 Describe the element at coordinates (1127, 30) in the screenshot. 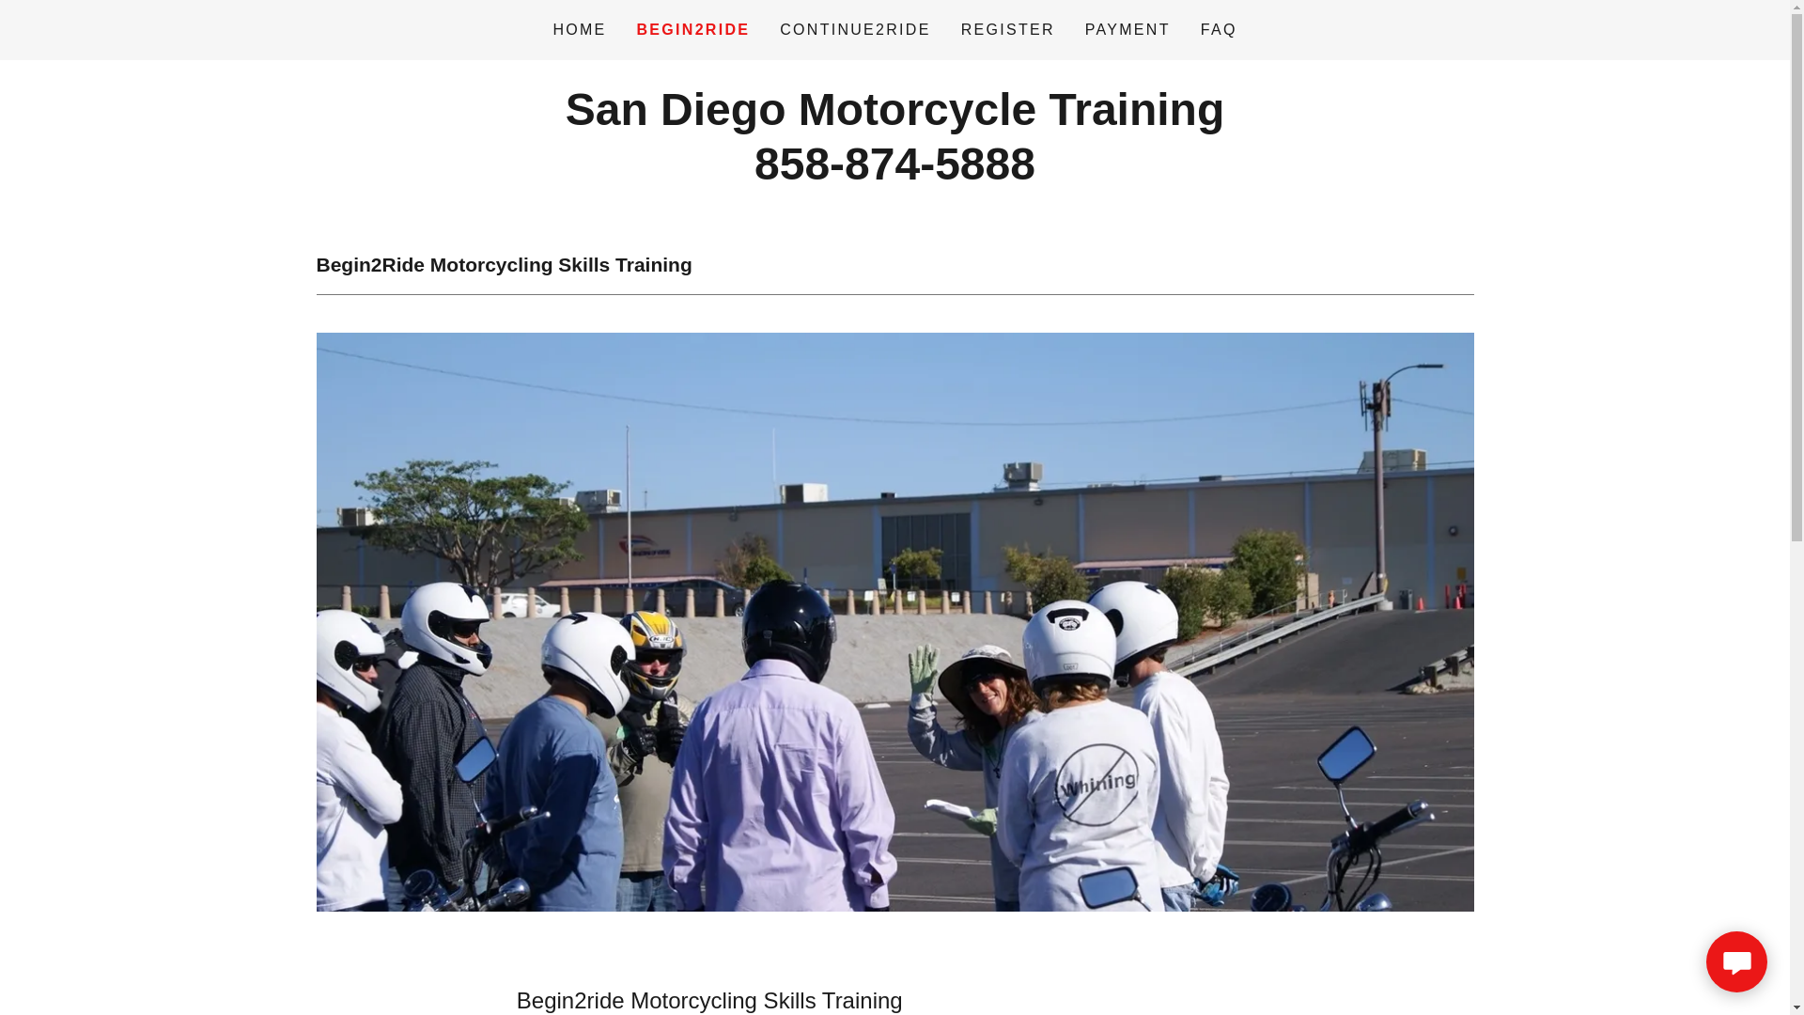

I see `PAYMENT` at that location.